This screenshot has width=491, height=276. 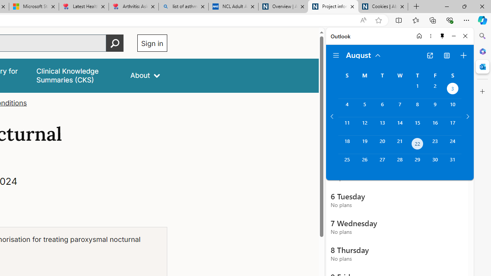 What do you see at coordinates (463, 55) in the screenshot?
I see `Create event` at bounding box center [463, 55].